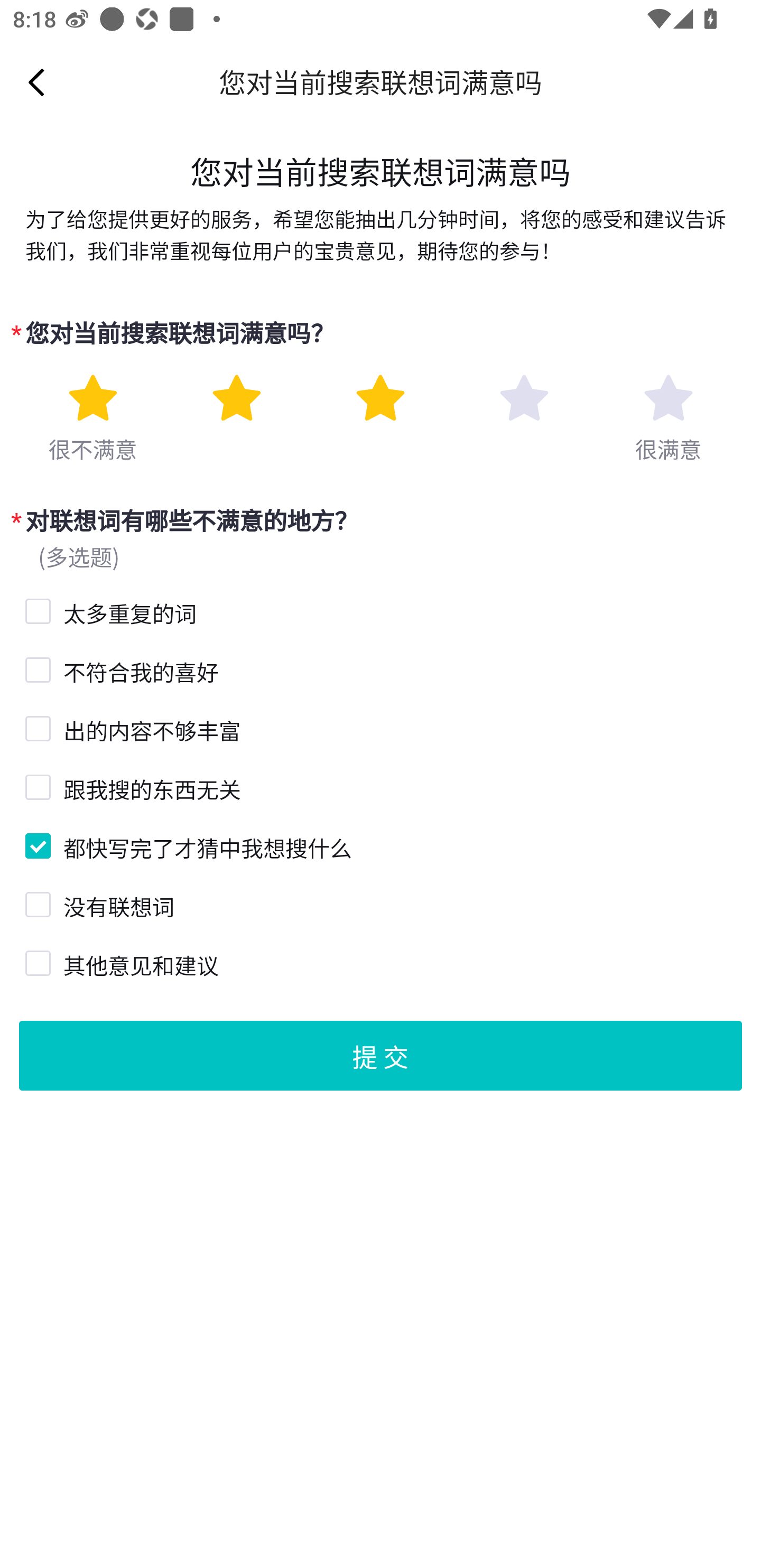  What do you see at coordinates (92, 398) in the screenshot?
I see `star star` at bounding box center [92, 398].